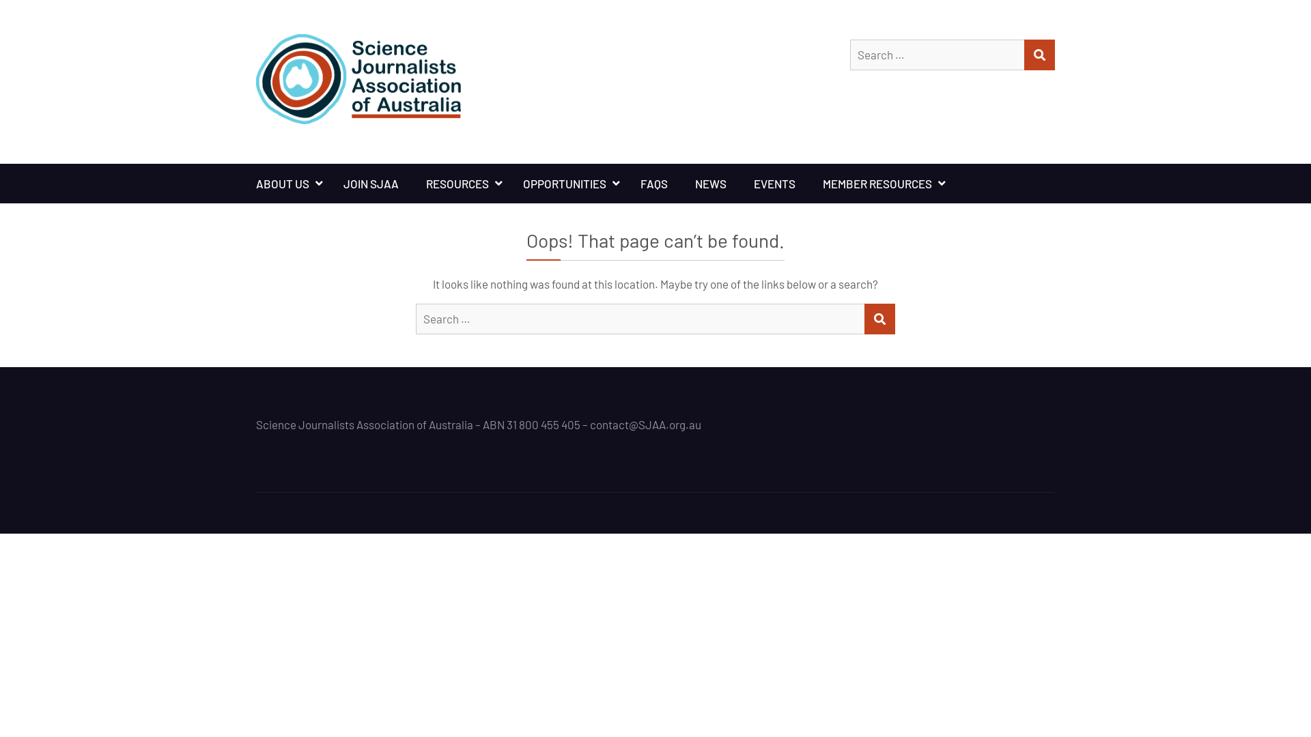  I want to click on JOIN SJAA, so click(371, 184).